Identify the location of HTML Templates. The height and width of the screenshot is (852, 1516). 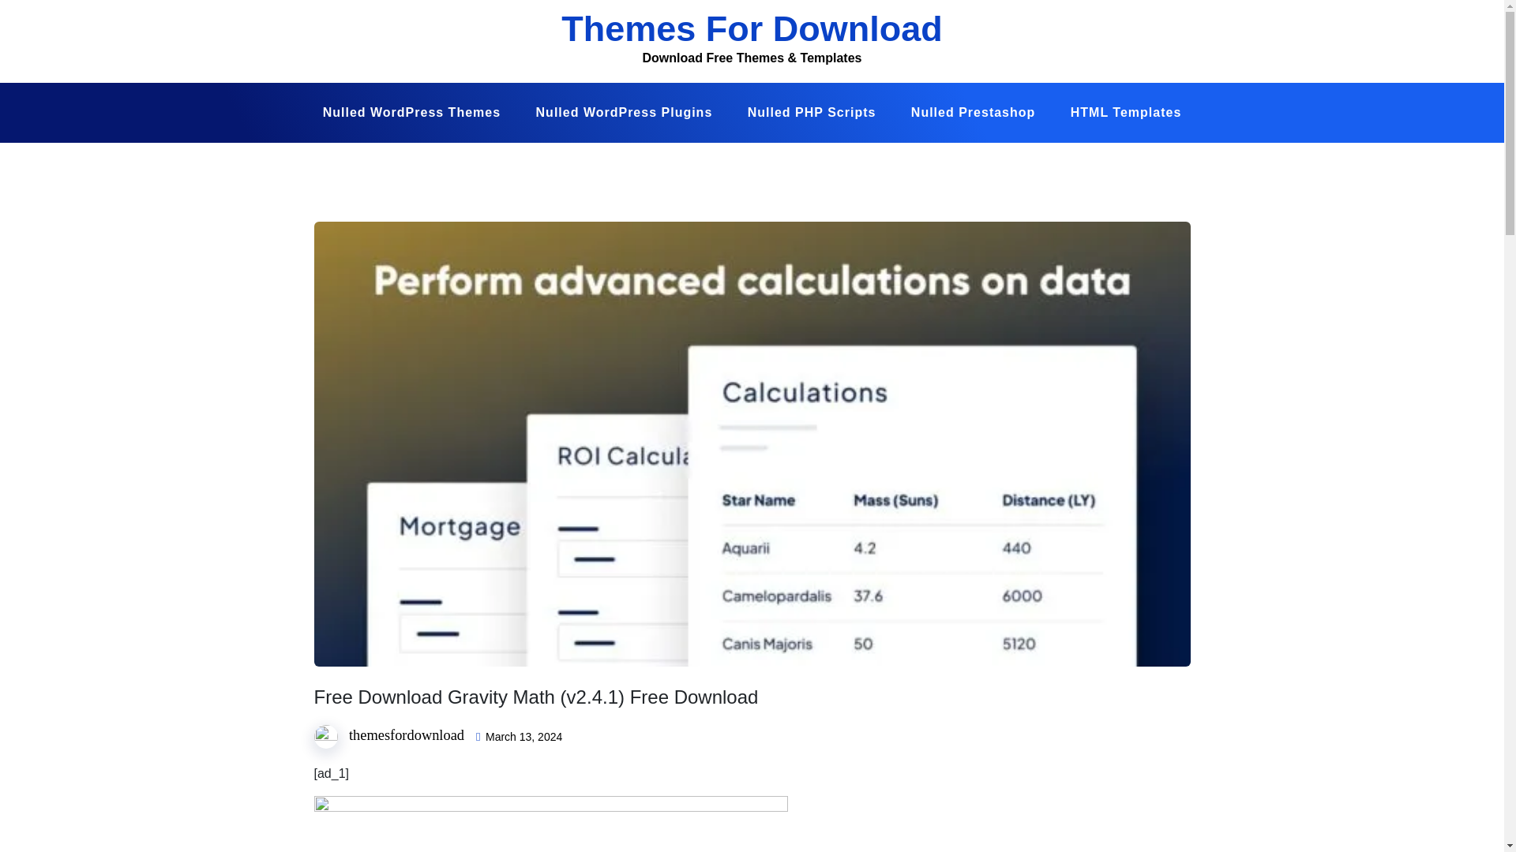
(1126, 112).